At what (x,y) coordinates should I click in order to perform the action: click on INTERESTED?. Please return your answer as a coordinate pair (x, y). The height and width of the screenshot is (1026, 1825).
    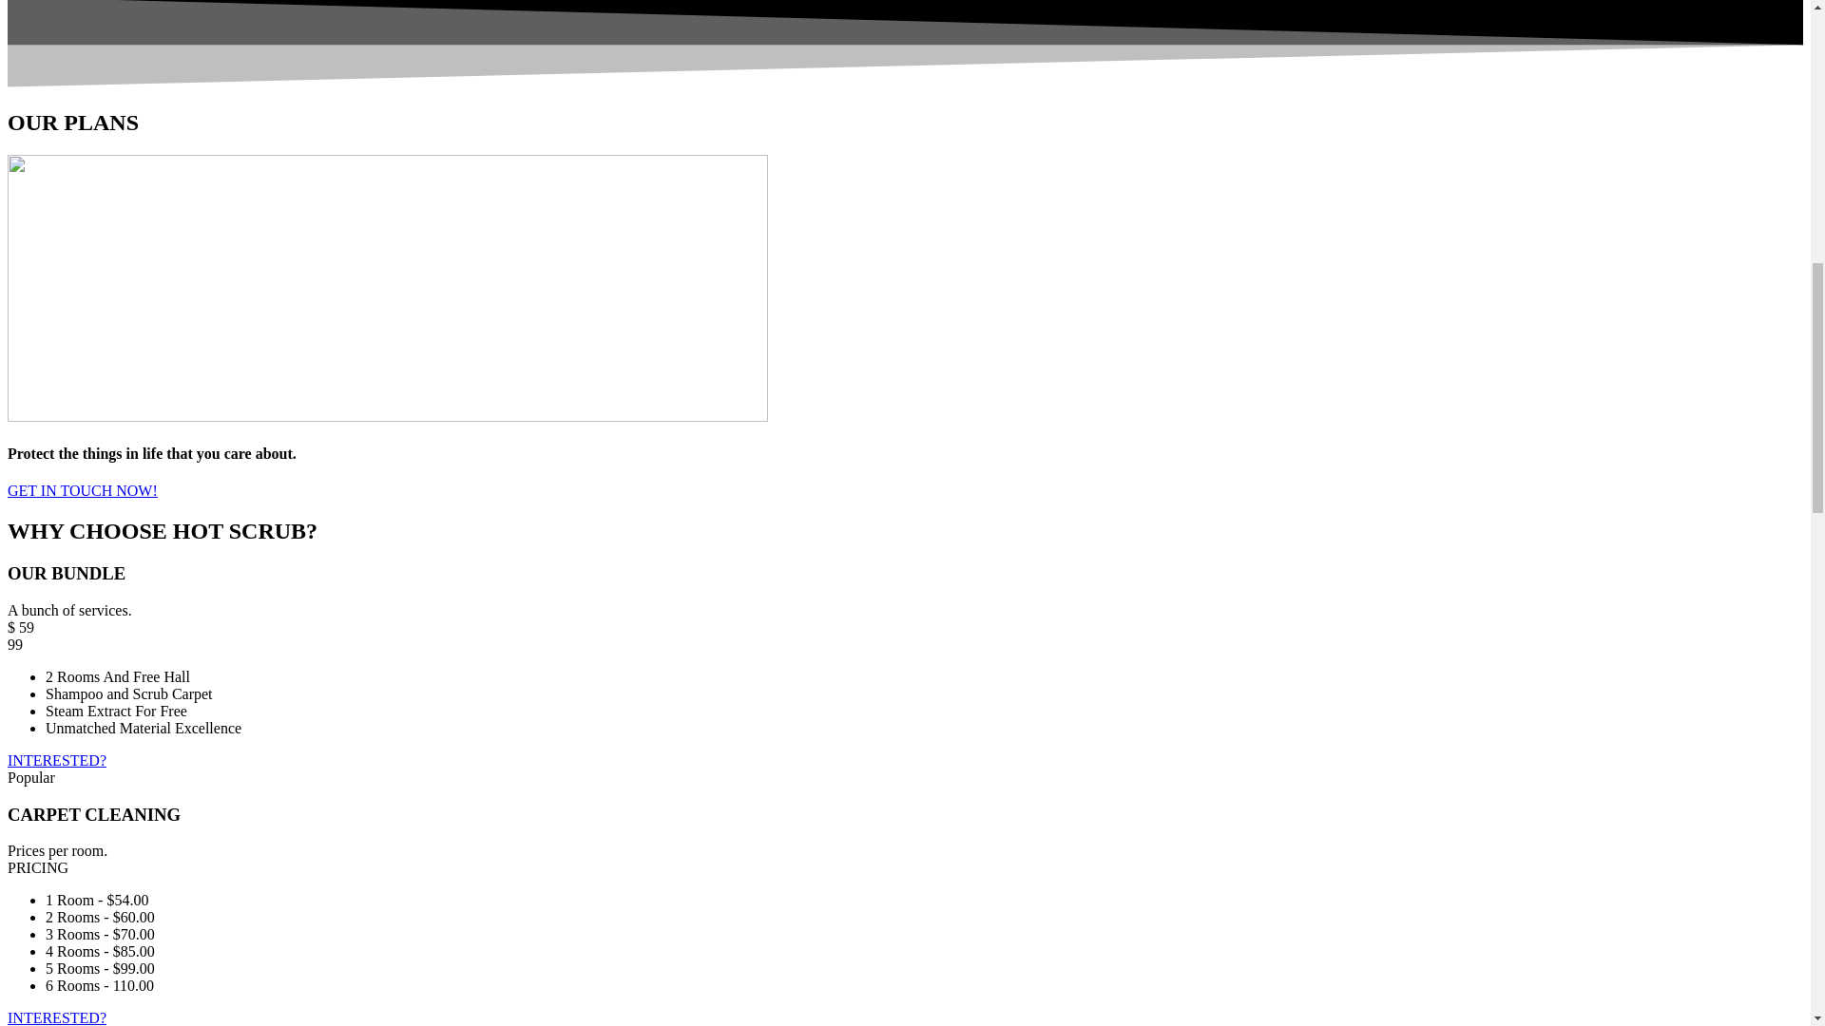
    Looking at the image, I should click on (56, 760).